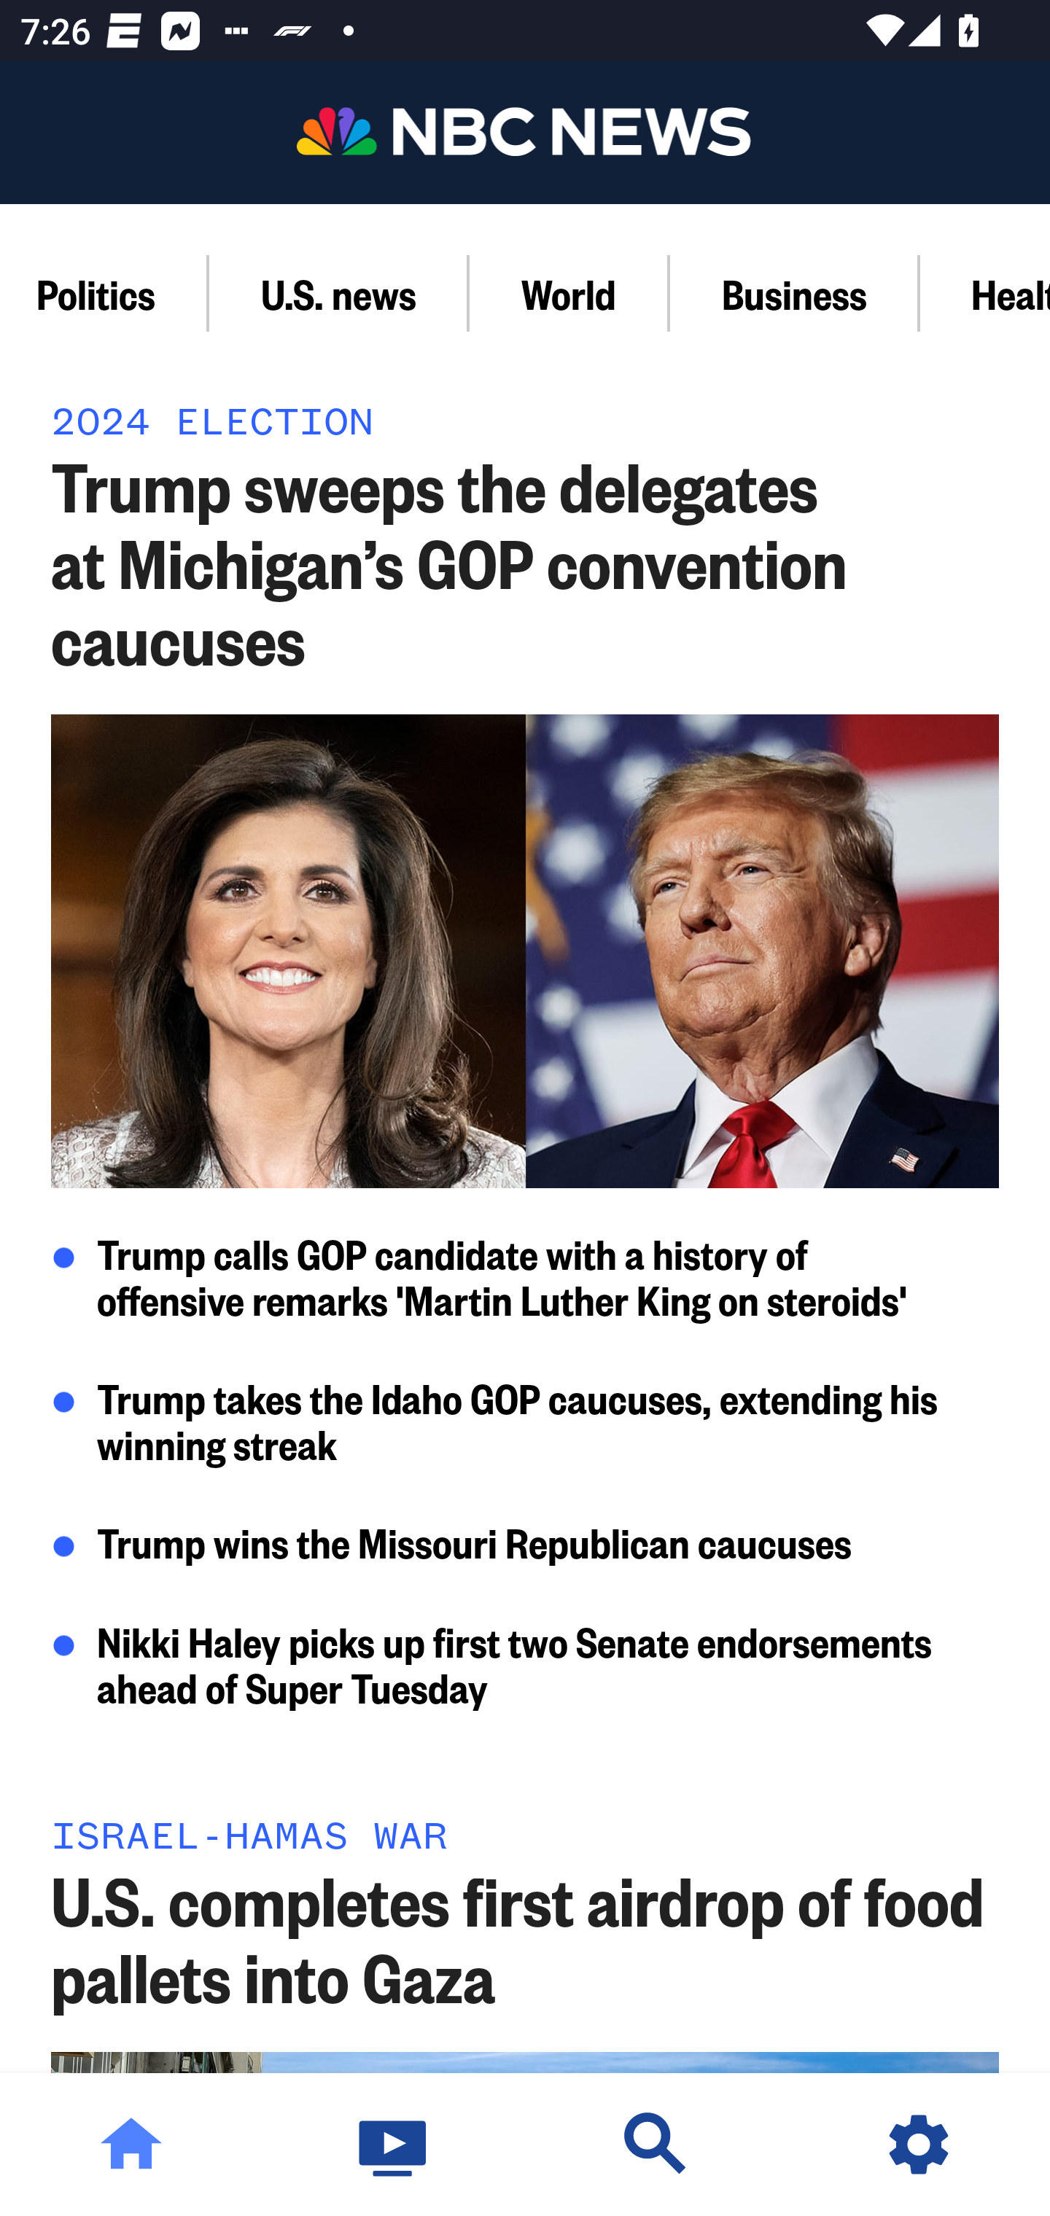  Describe the element at coordinates (919, 2145) in the screenshot. I see `Settings` at that location.